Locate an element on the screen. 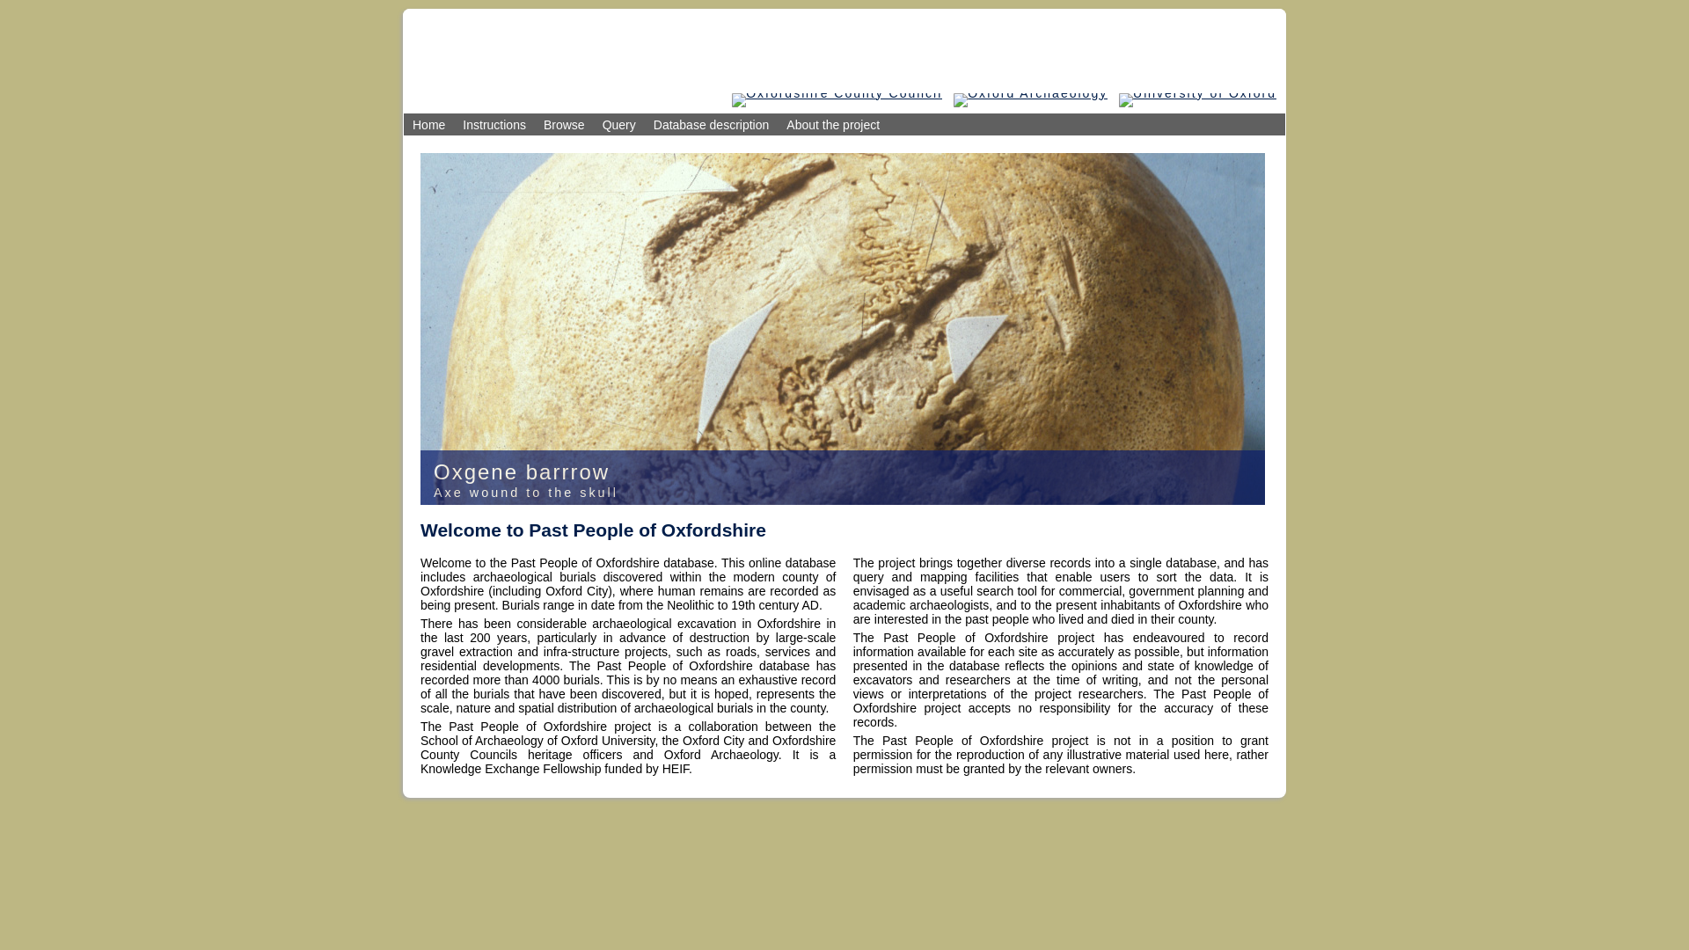 The image size is (1689, 950). University of Oxford is located at coordinates (1197, 93).